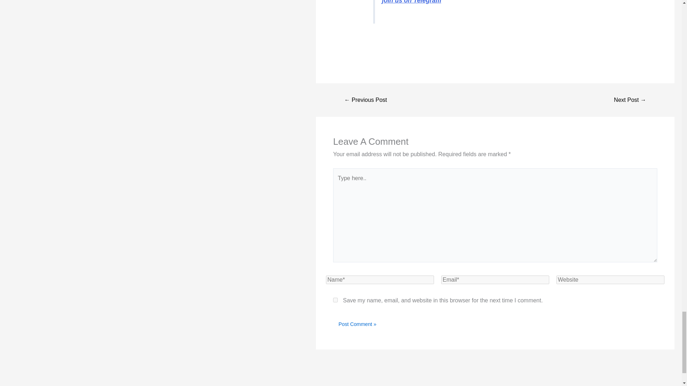 This screenshot has width=687, height=386. Describe the element at coordinates (630, 100) in the screenshot. I see `Midwife - Samaritan's Purse Vacancy Announcement` at that location.